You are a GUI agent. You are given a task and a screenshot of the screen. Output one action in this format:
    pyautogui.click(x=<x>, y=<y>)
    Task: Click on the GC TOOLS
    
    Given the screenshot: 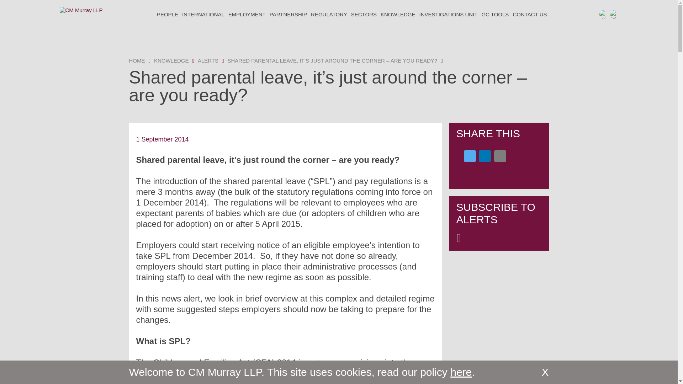 What is the action you would take?
    pyautogui.click(x=494, y=14)
    